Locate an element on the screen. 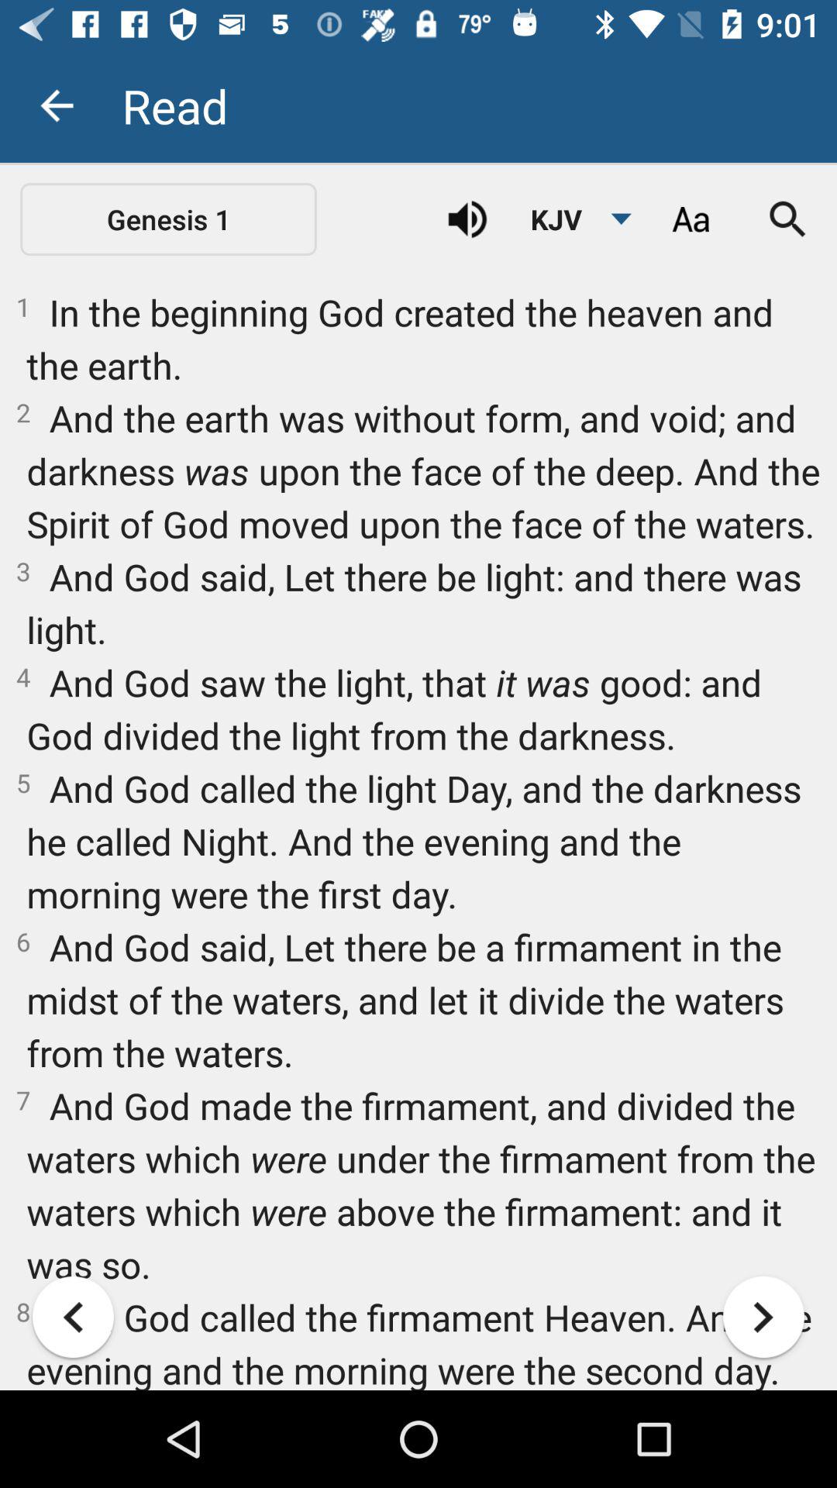  press the icon below the 6 and god item is located at coordinates (73, 1317).